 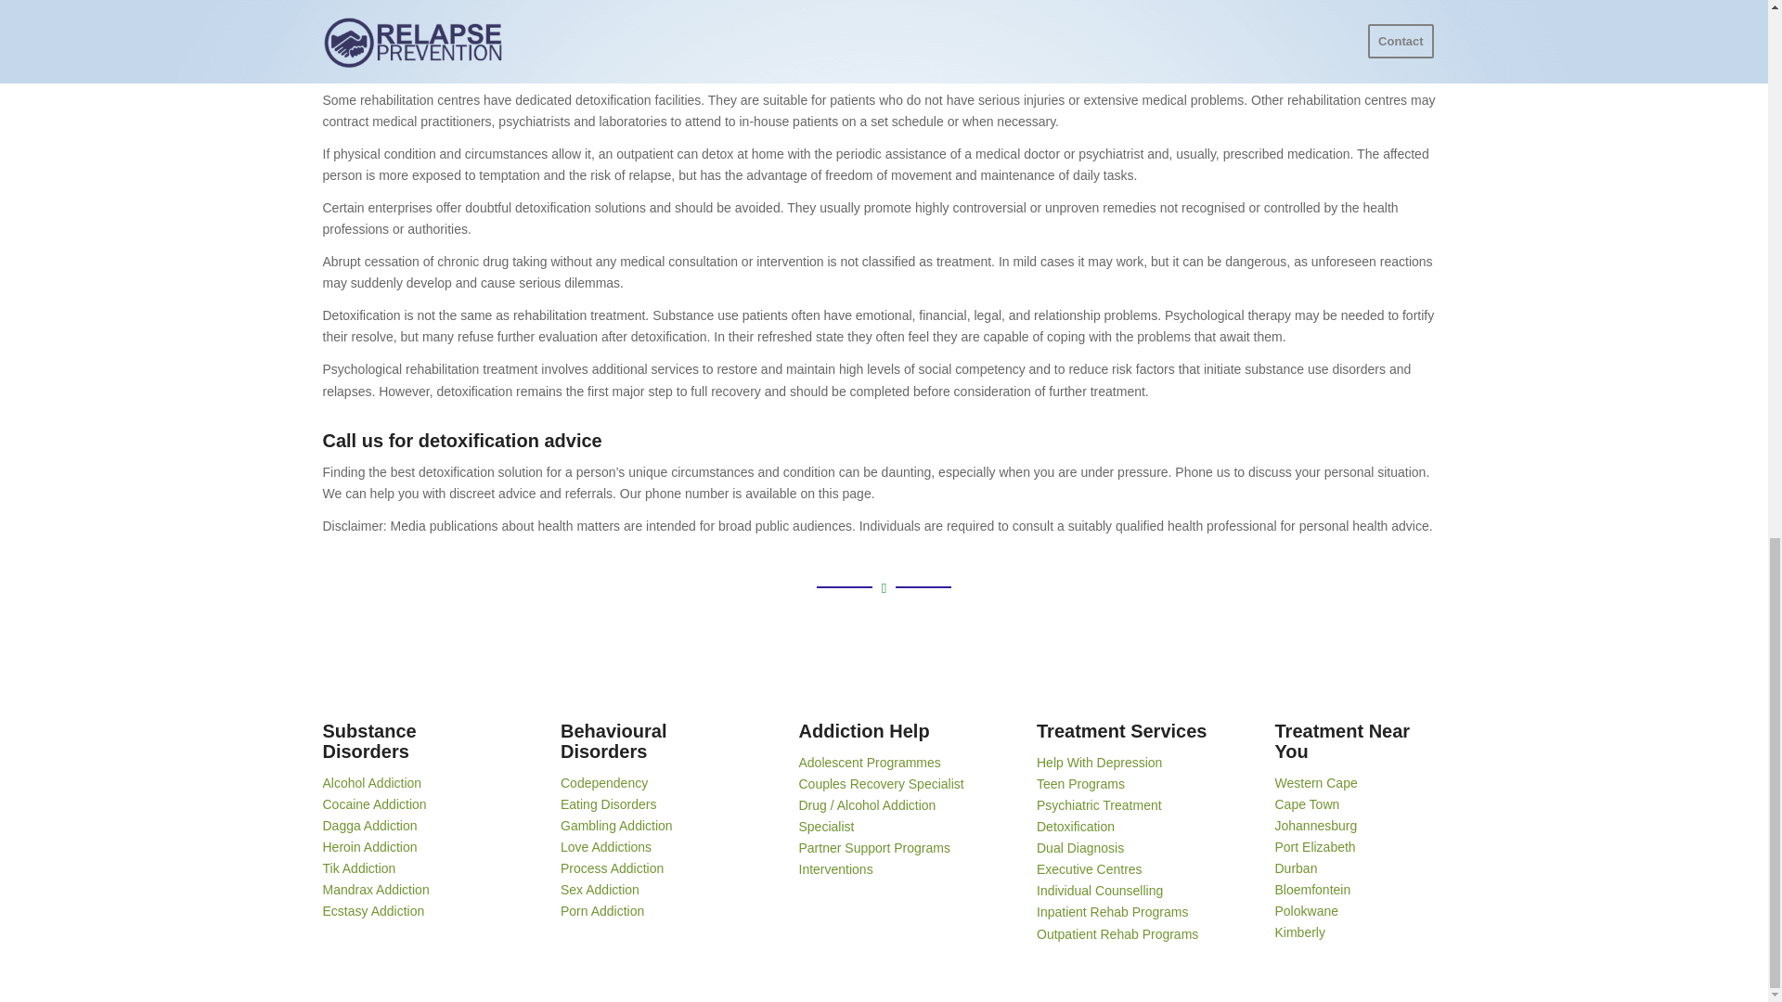 What do you see at coordinates (1100, 890) in the screenshot?
I see `Individual Counselling` at bounding box center [1100, 890].